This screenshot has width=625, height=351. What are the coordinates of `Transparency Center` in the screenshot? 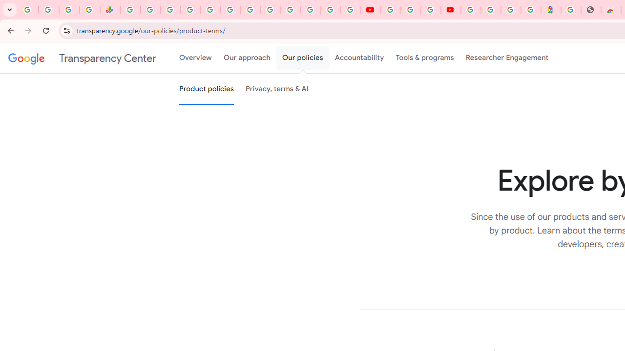 It's located at (82, 58).